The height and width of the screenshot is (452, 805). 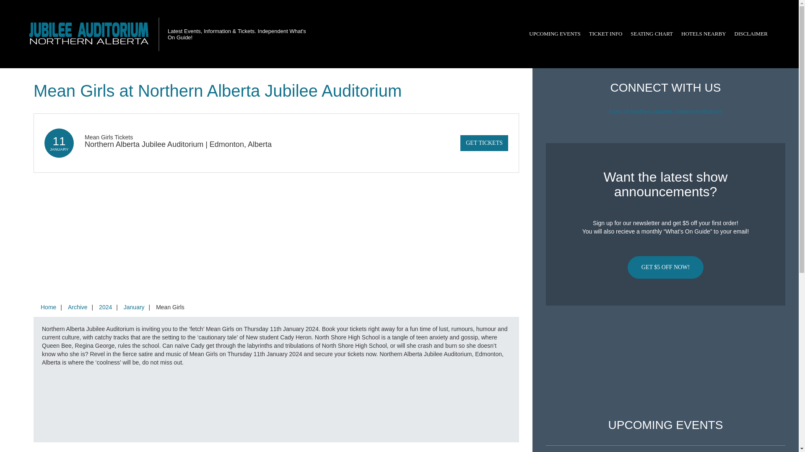 I want to click on HOTELS NEARBY, so click(x=704, y=34).